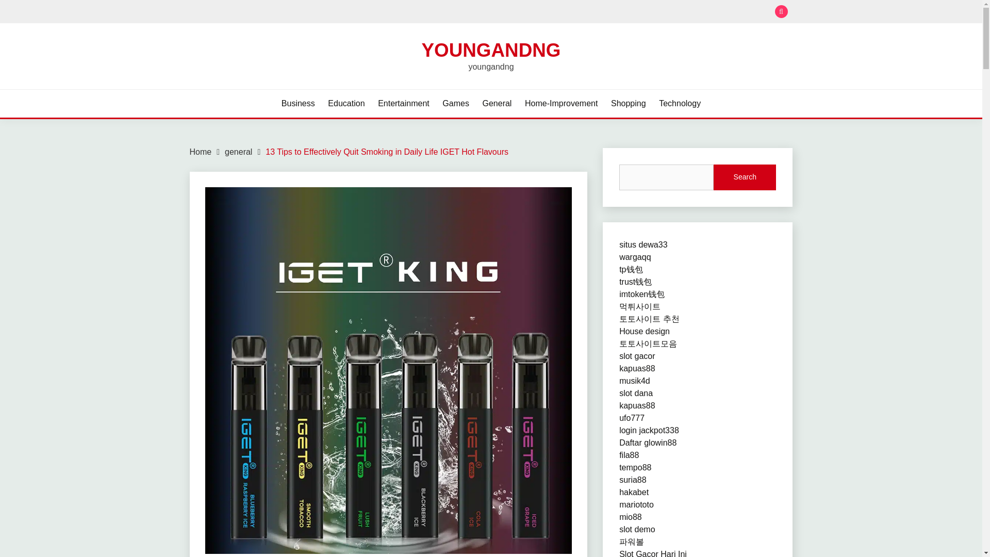 Image resolution: width=990 pixels, height=557 pixels. Describe the element at coordinates (635, 257) in the screenshot. I see `wargaqq` at that location.